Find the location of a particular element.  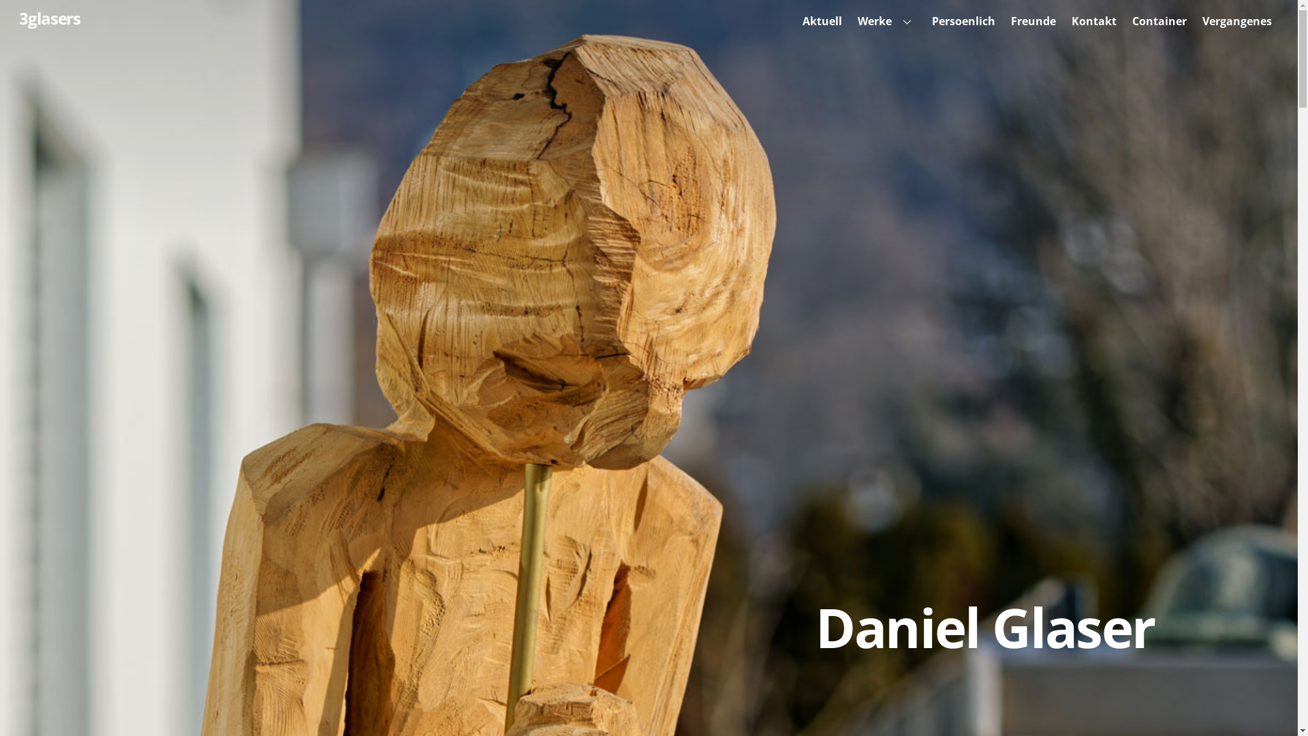

Persoenlich is located at coordinates (963, 21).